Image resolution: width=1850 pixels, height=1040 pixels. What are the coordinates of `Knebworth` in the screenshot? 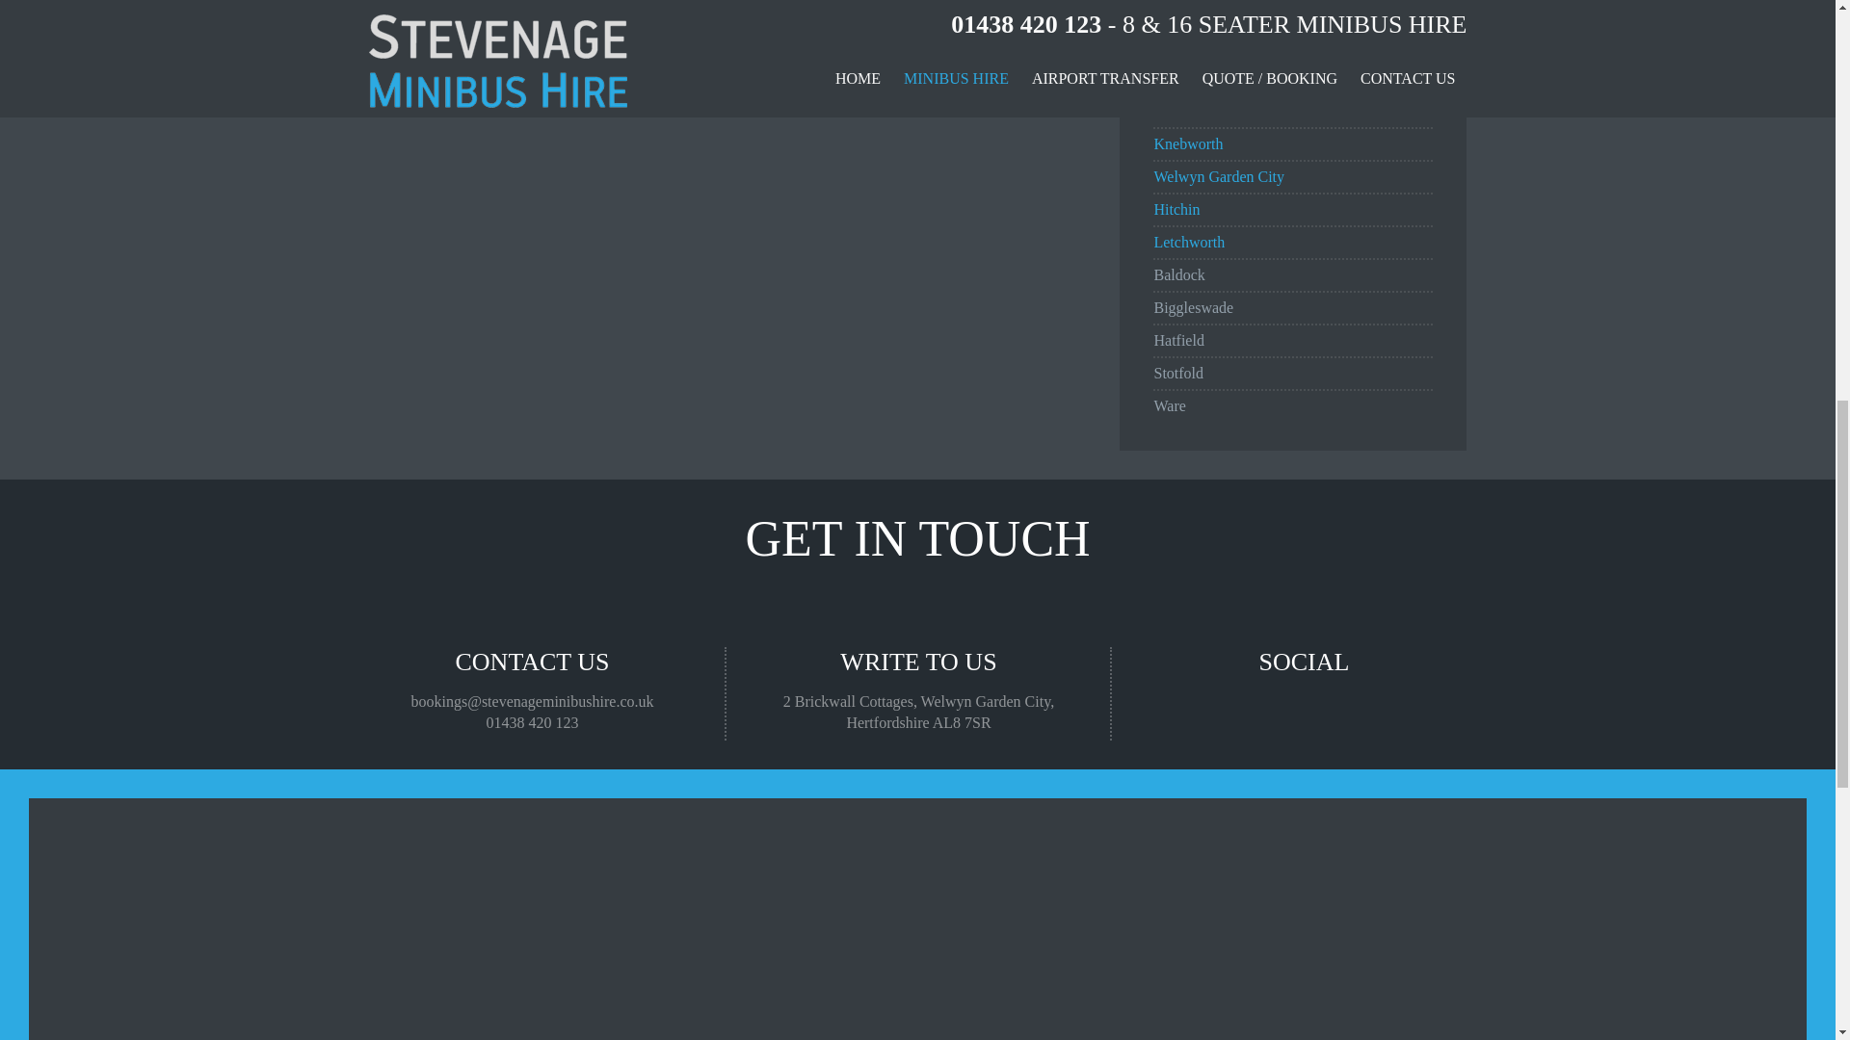 It's located at (1187, 143).